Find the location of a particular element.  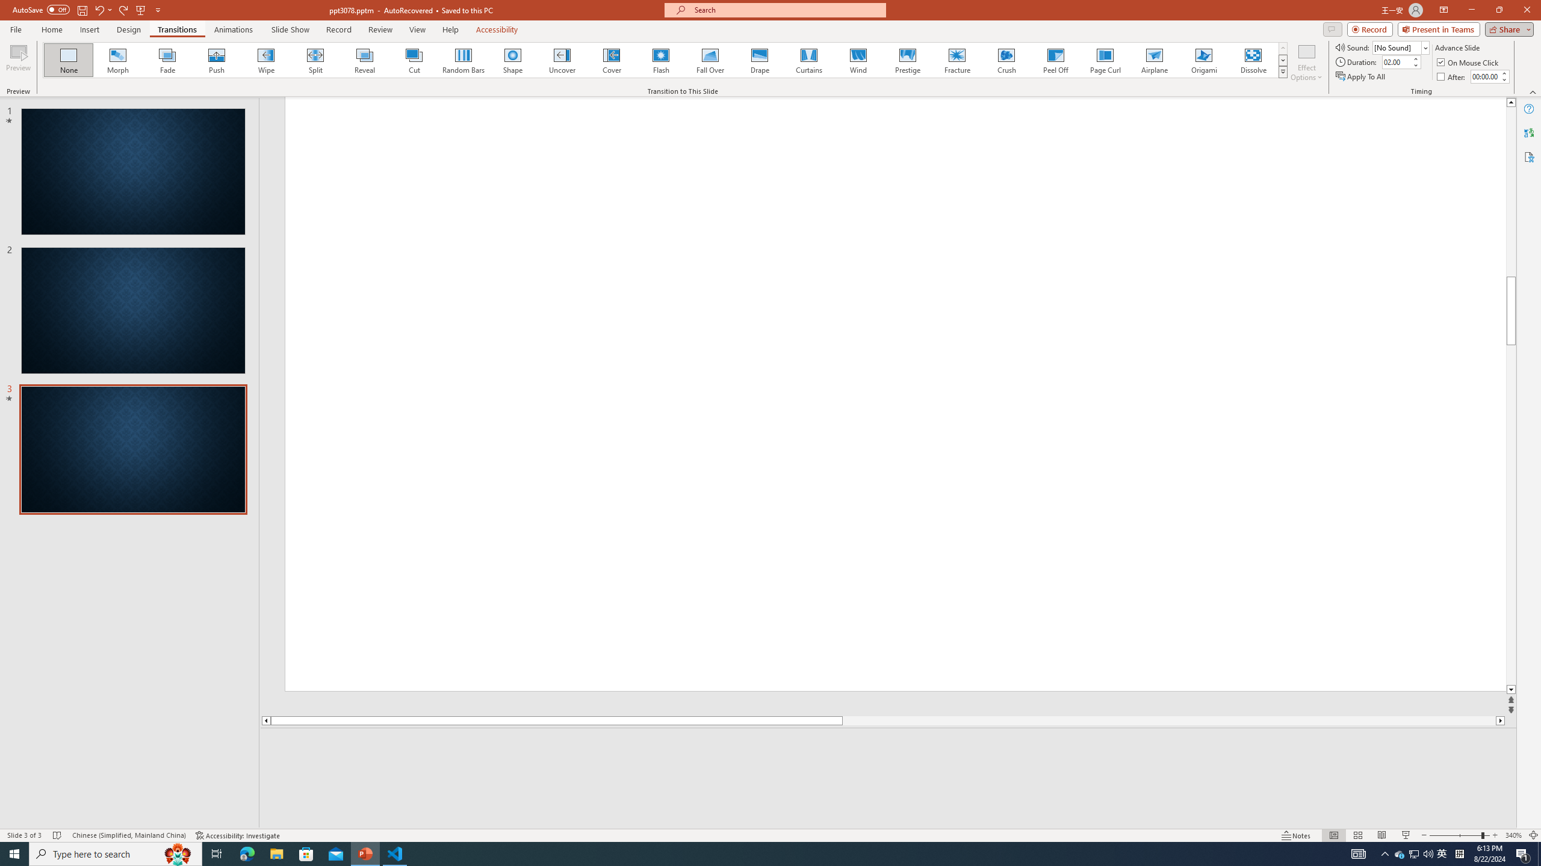

After is located at coordinates (1485, 76).